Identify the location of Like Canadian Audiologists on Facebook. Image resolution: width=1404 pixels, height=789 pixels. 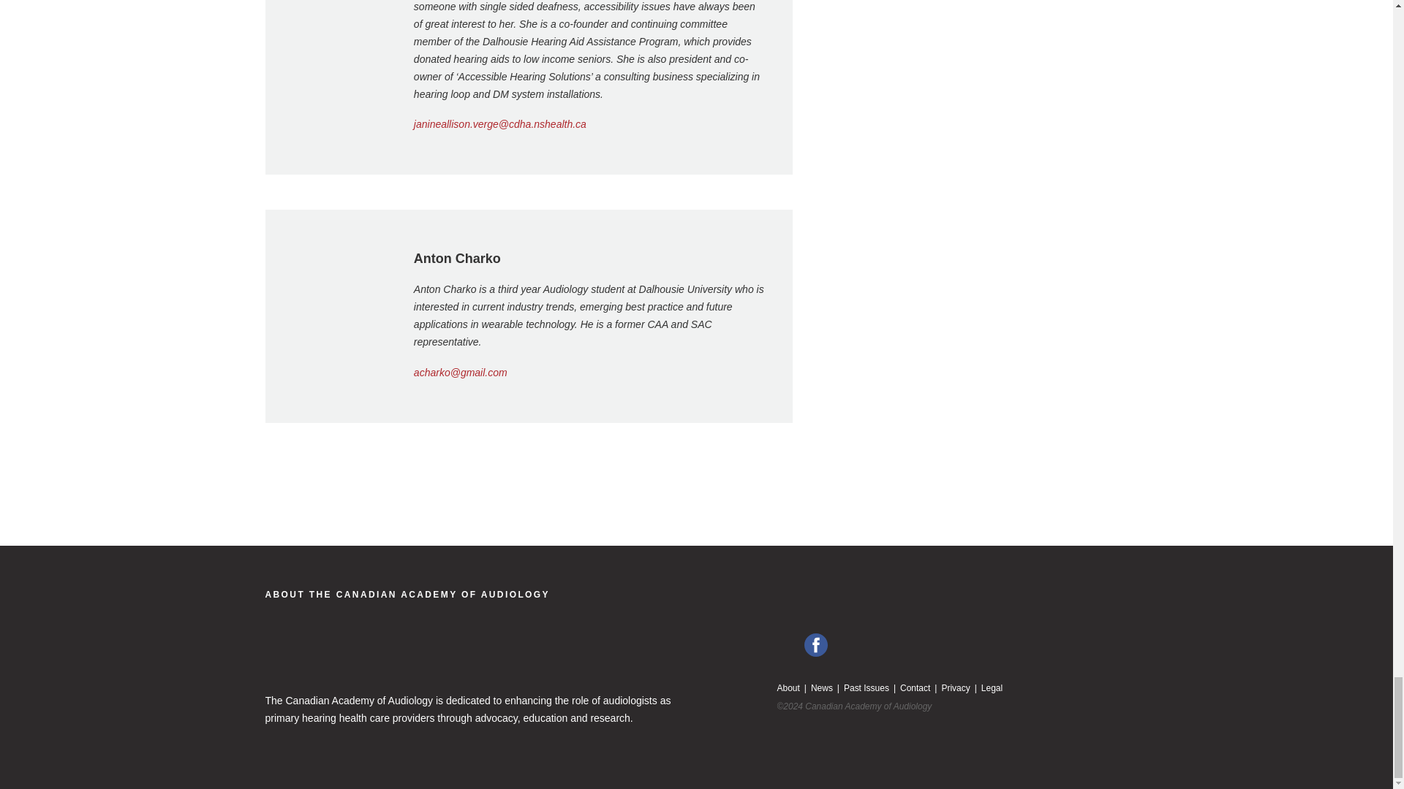
(816, 644).